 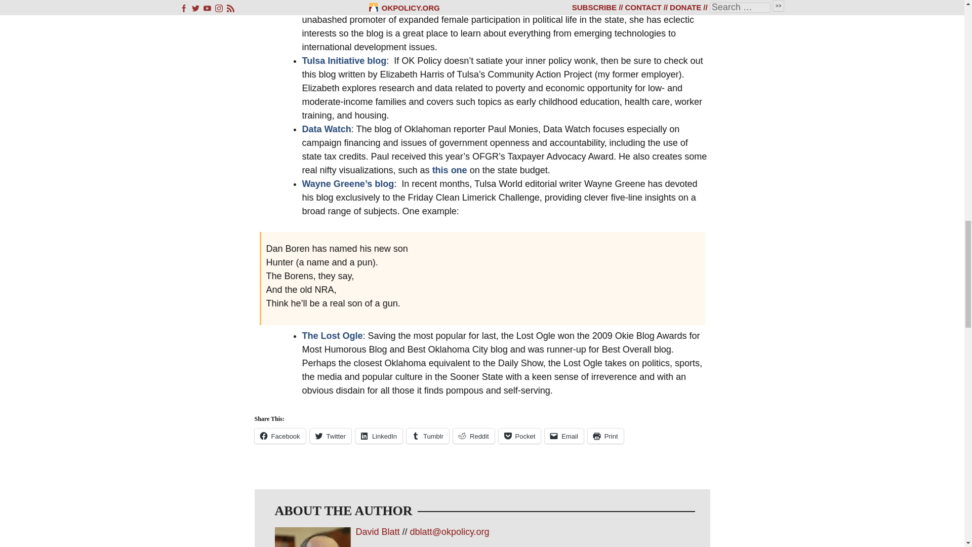 I want to click on Click to share on Reddit, so click(x=474, y=436).